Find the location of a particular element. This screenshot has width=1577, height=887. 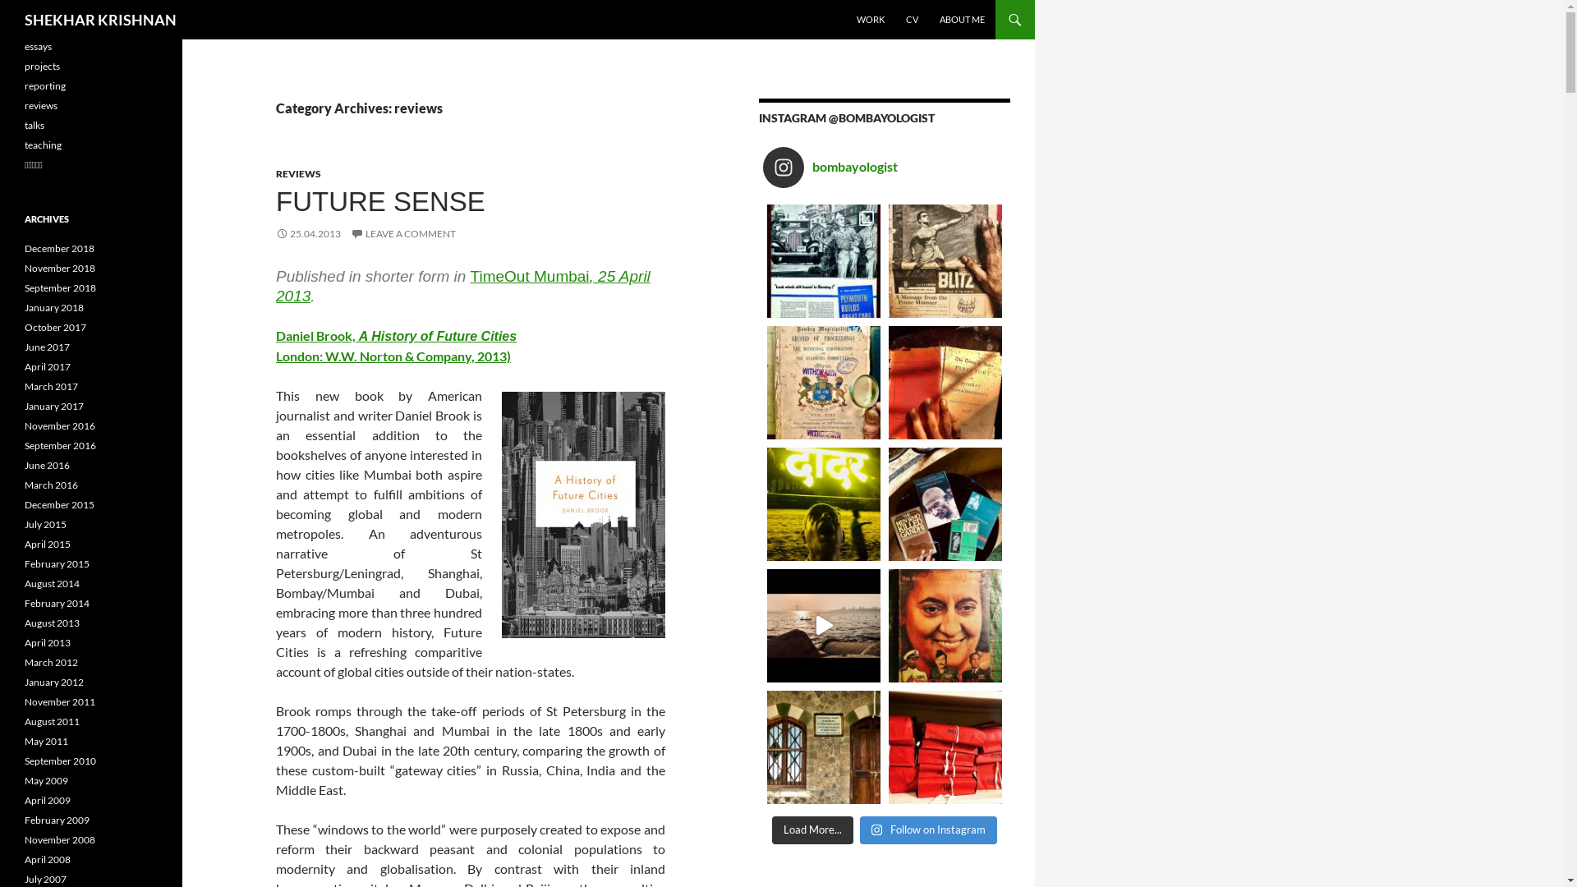

bombayologist is located at coordinates (889, 168).